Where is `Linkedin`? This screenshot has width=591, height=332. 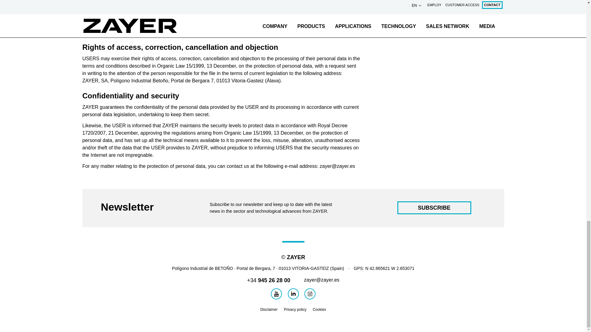
Linkedin is located at coordinates (293, 294).